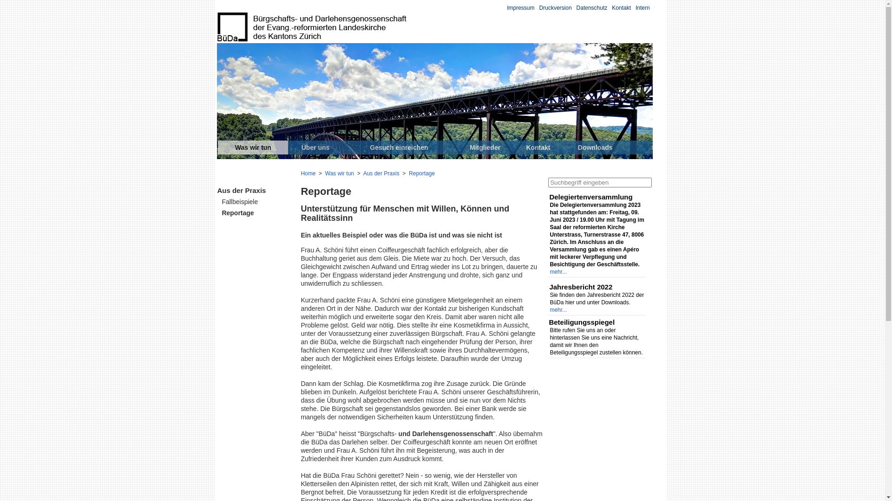 The image size is (892, 501). What do you see at coordinates (597, 196) in the screenshot?
I see `Delegiertenversammlung` at bounding box center [597, 196].